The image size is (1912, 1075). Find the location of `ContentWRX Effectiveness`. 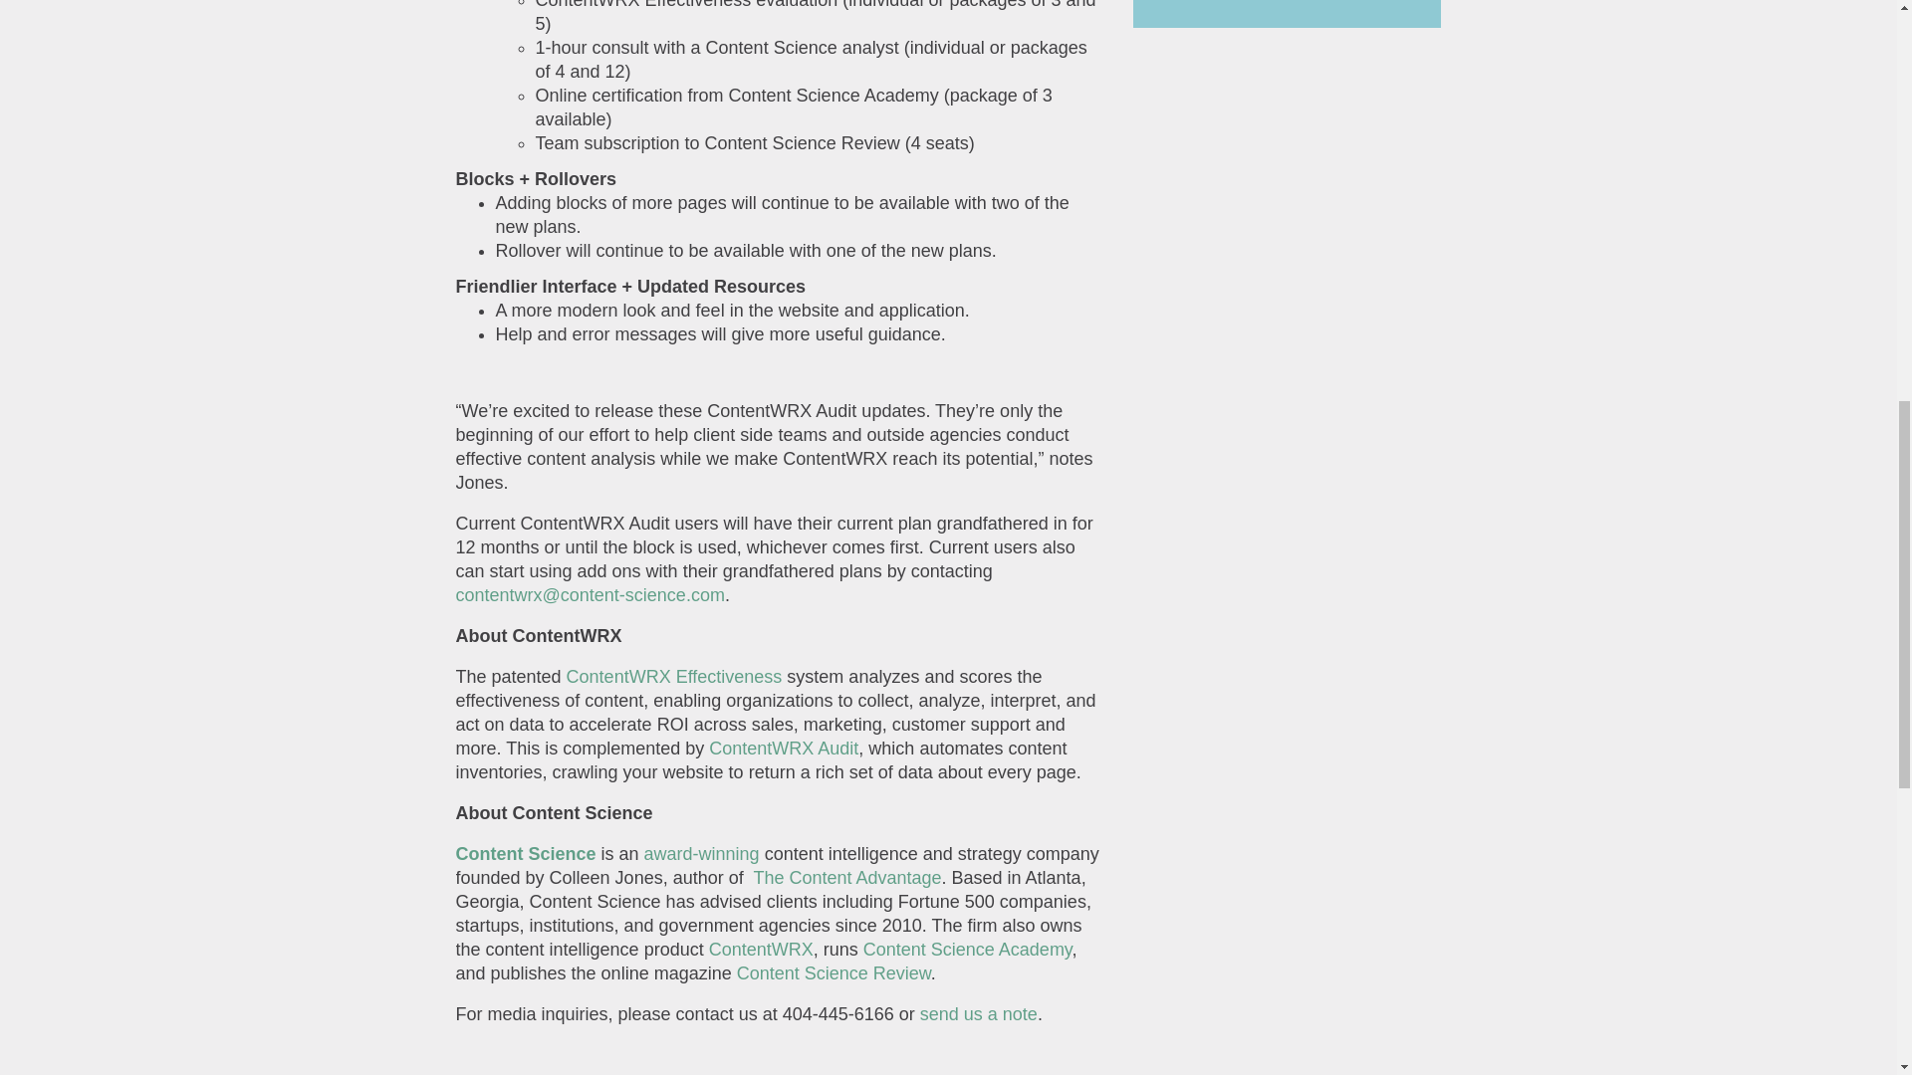

ContentWRX Effectiveness is located at coordinates (673, 677).